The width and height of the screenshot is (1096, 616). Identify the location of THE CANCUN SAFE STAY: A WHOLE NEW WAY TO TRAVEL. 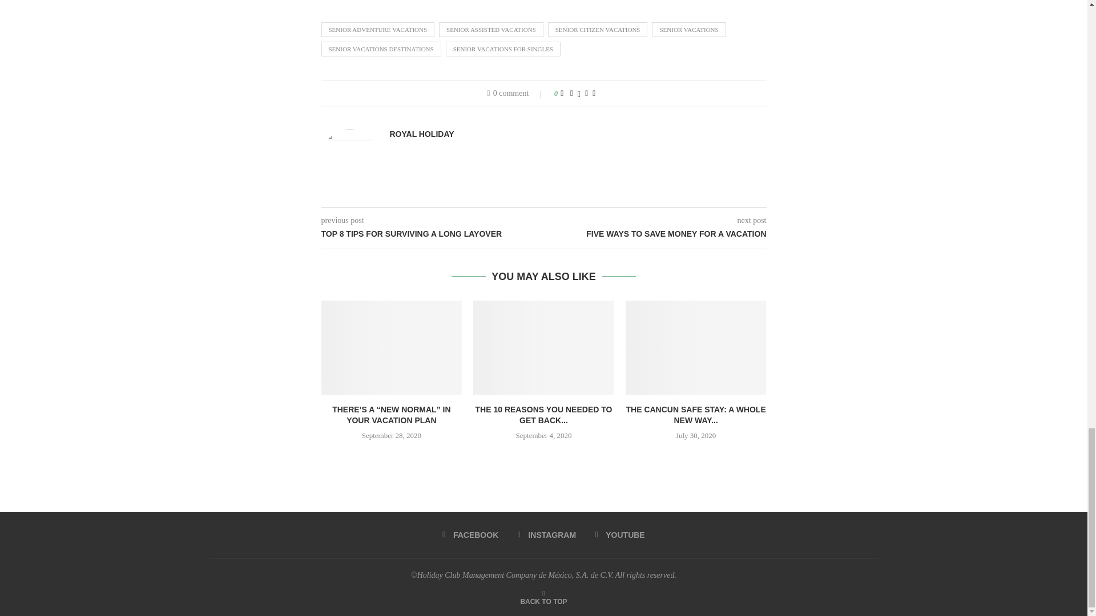
(696, 347).